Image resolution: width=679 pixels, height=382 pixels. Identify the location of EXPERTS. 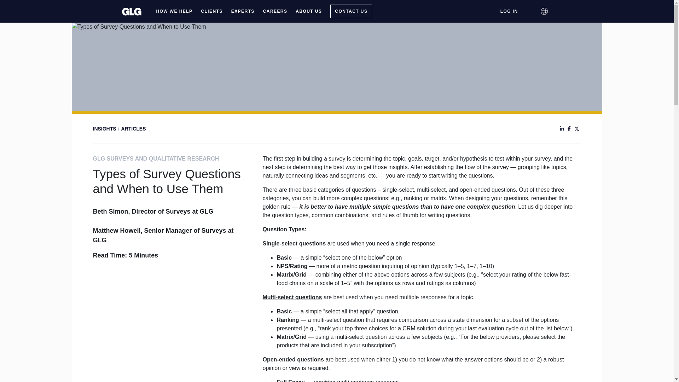
(243, 11).